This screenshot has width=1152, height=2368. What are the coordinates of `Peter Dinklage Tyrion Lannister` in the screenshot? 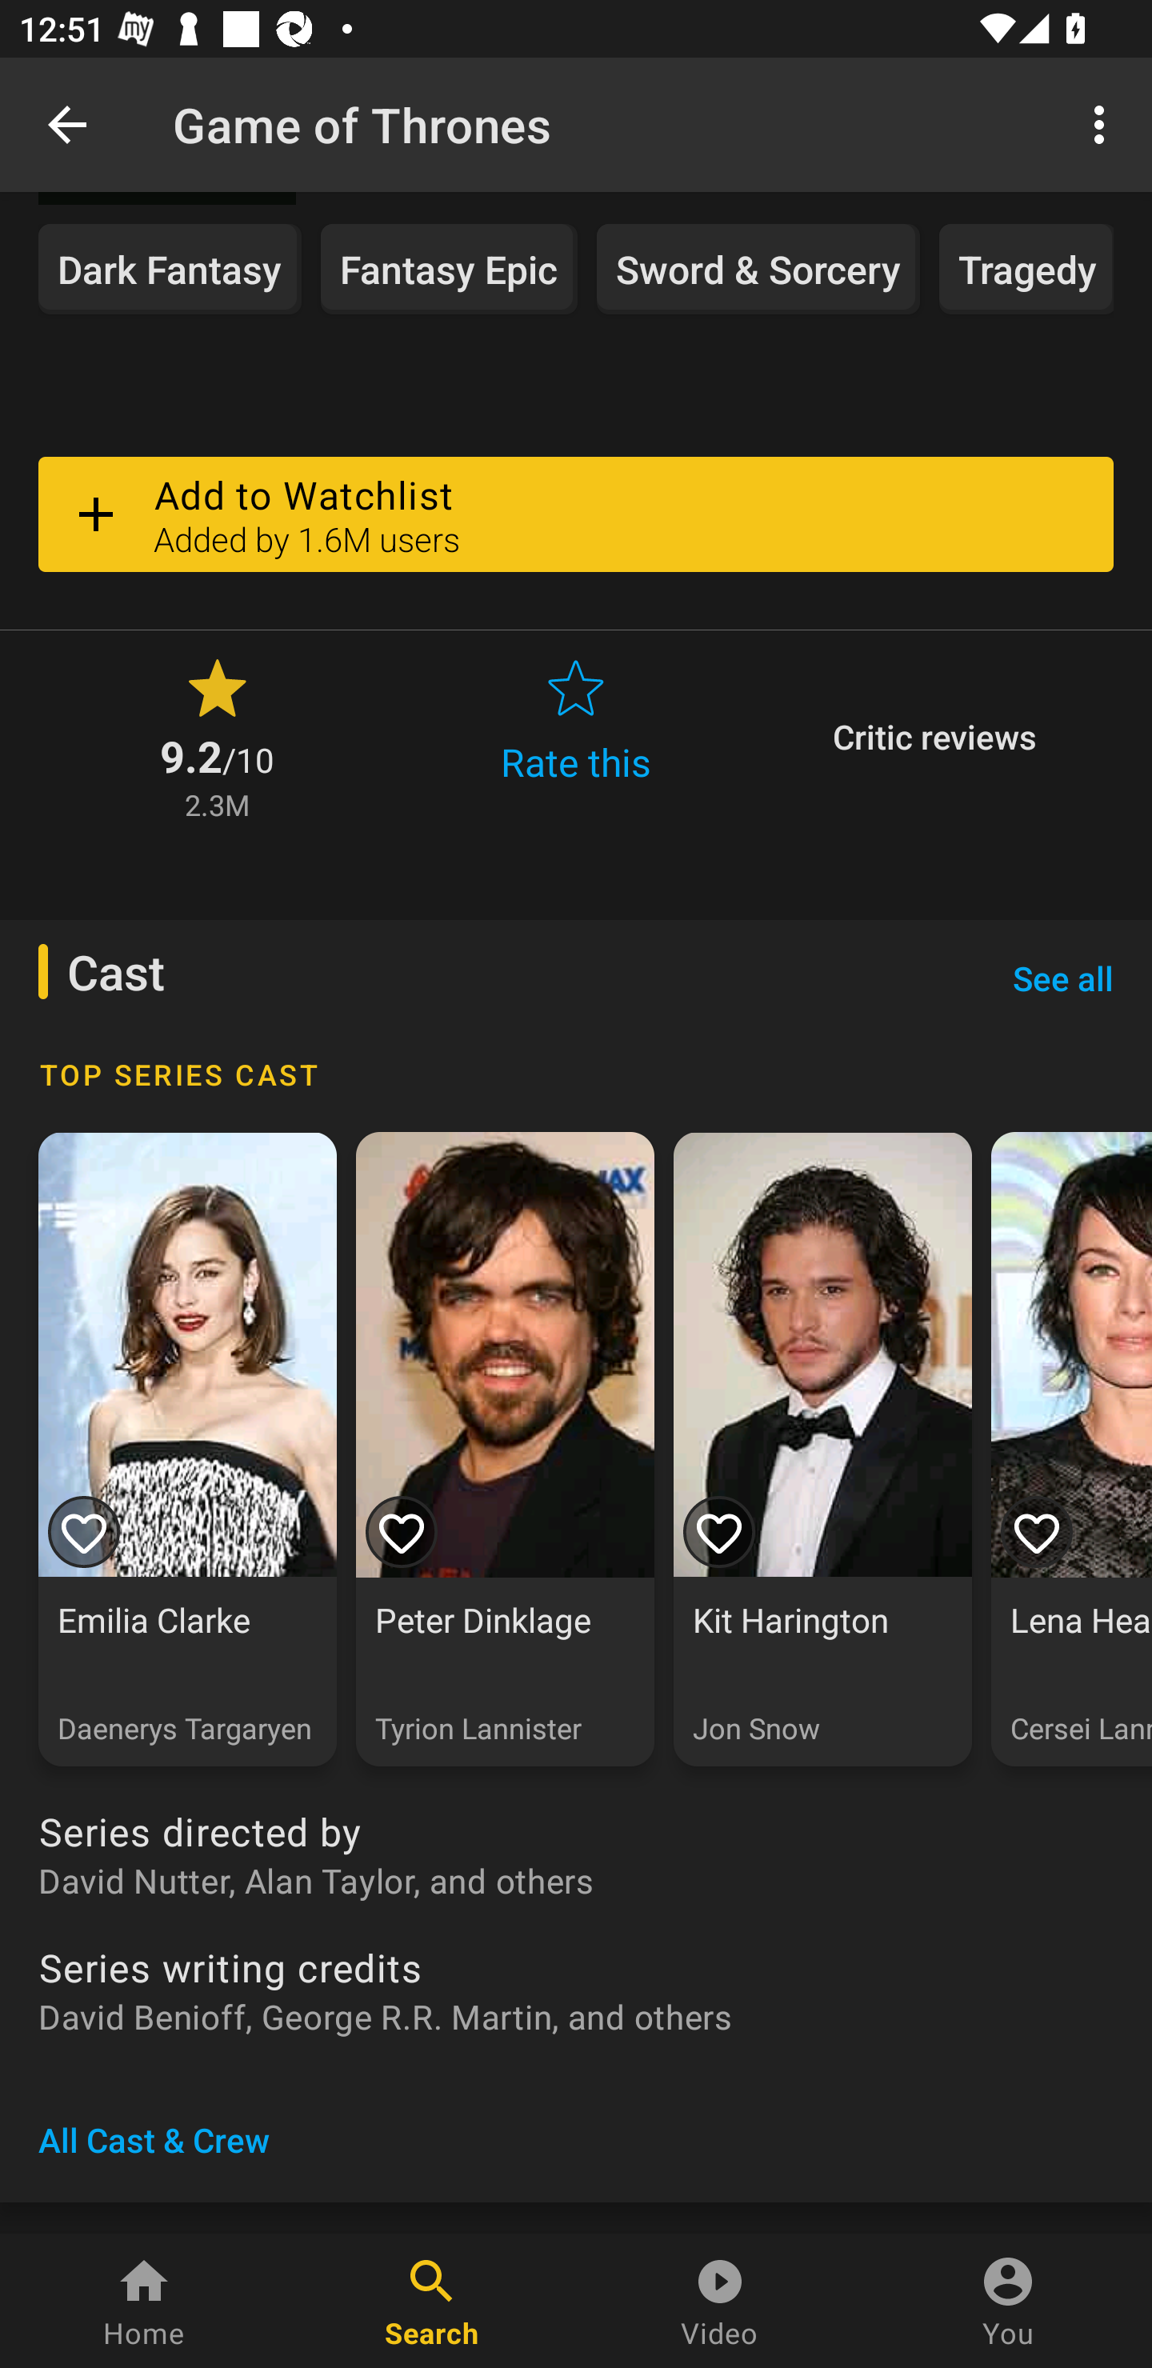 It's located at (504, 1449).